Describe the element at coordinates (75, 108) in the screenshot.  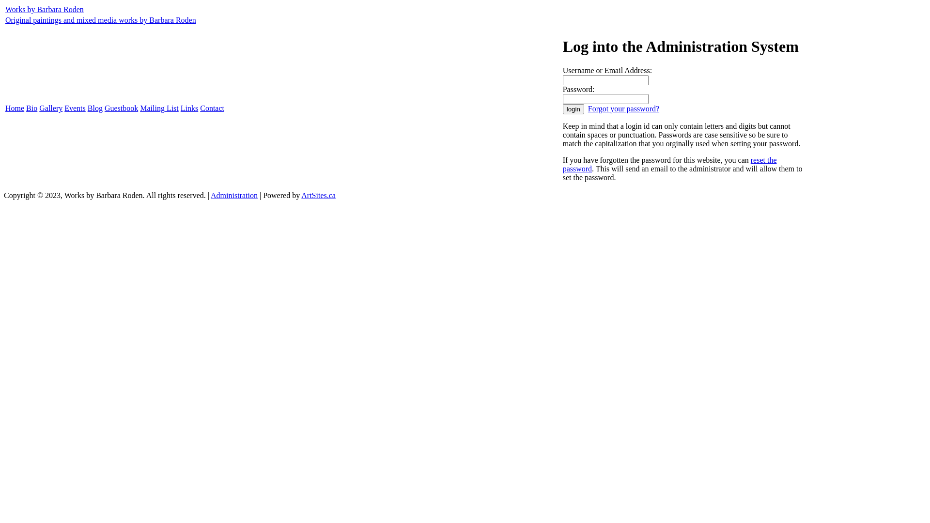
I see `Events` at that location.